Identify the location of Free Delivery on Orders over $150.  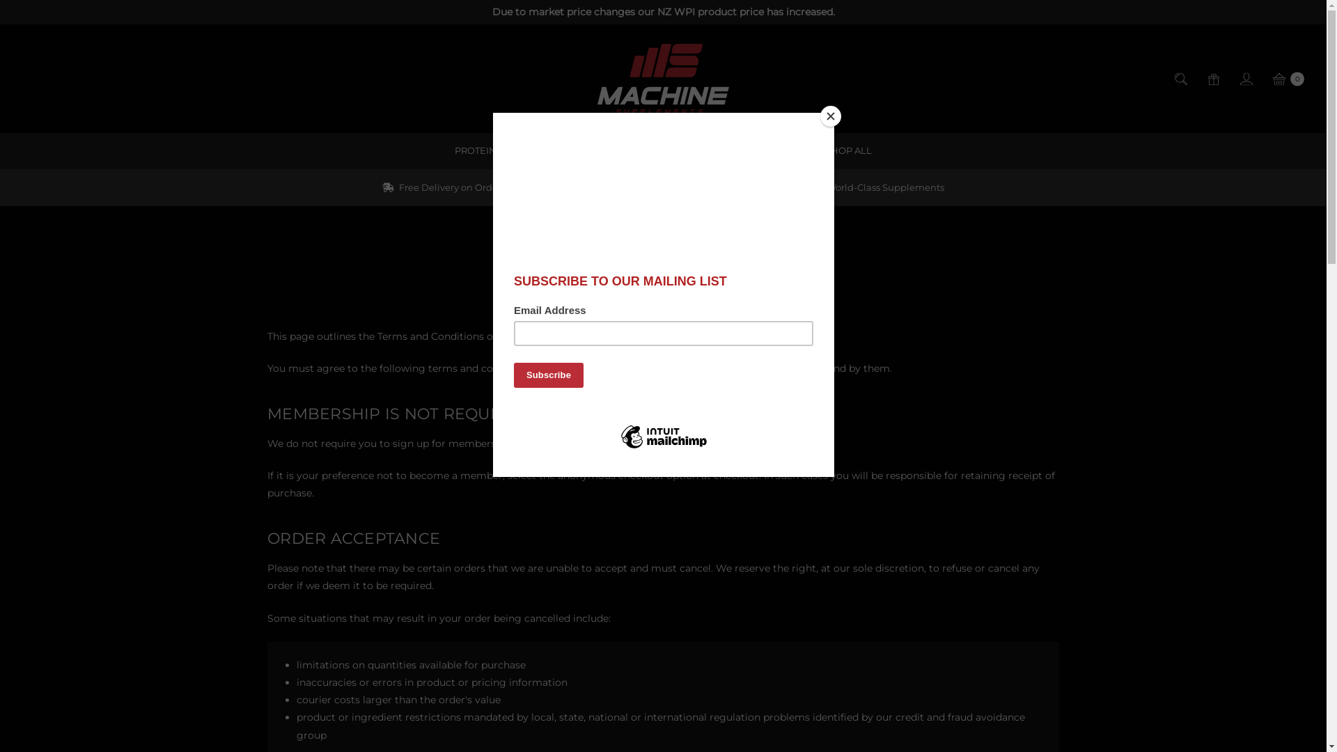
(466, 187).